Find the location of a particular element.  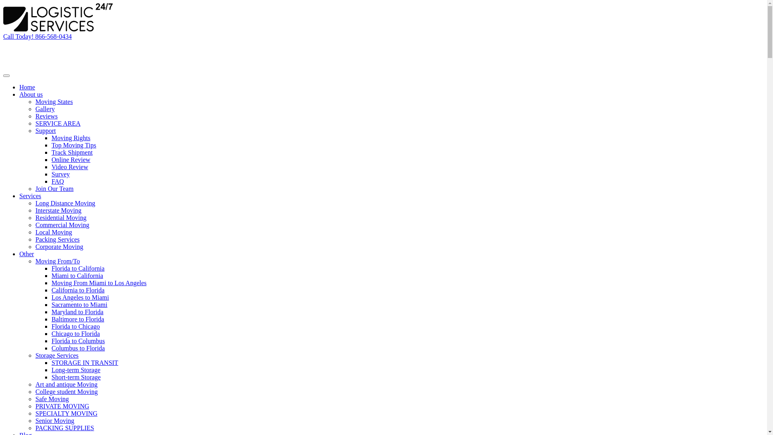

Reviews is located at coordinates (47, 116).